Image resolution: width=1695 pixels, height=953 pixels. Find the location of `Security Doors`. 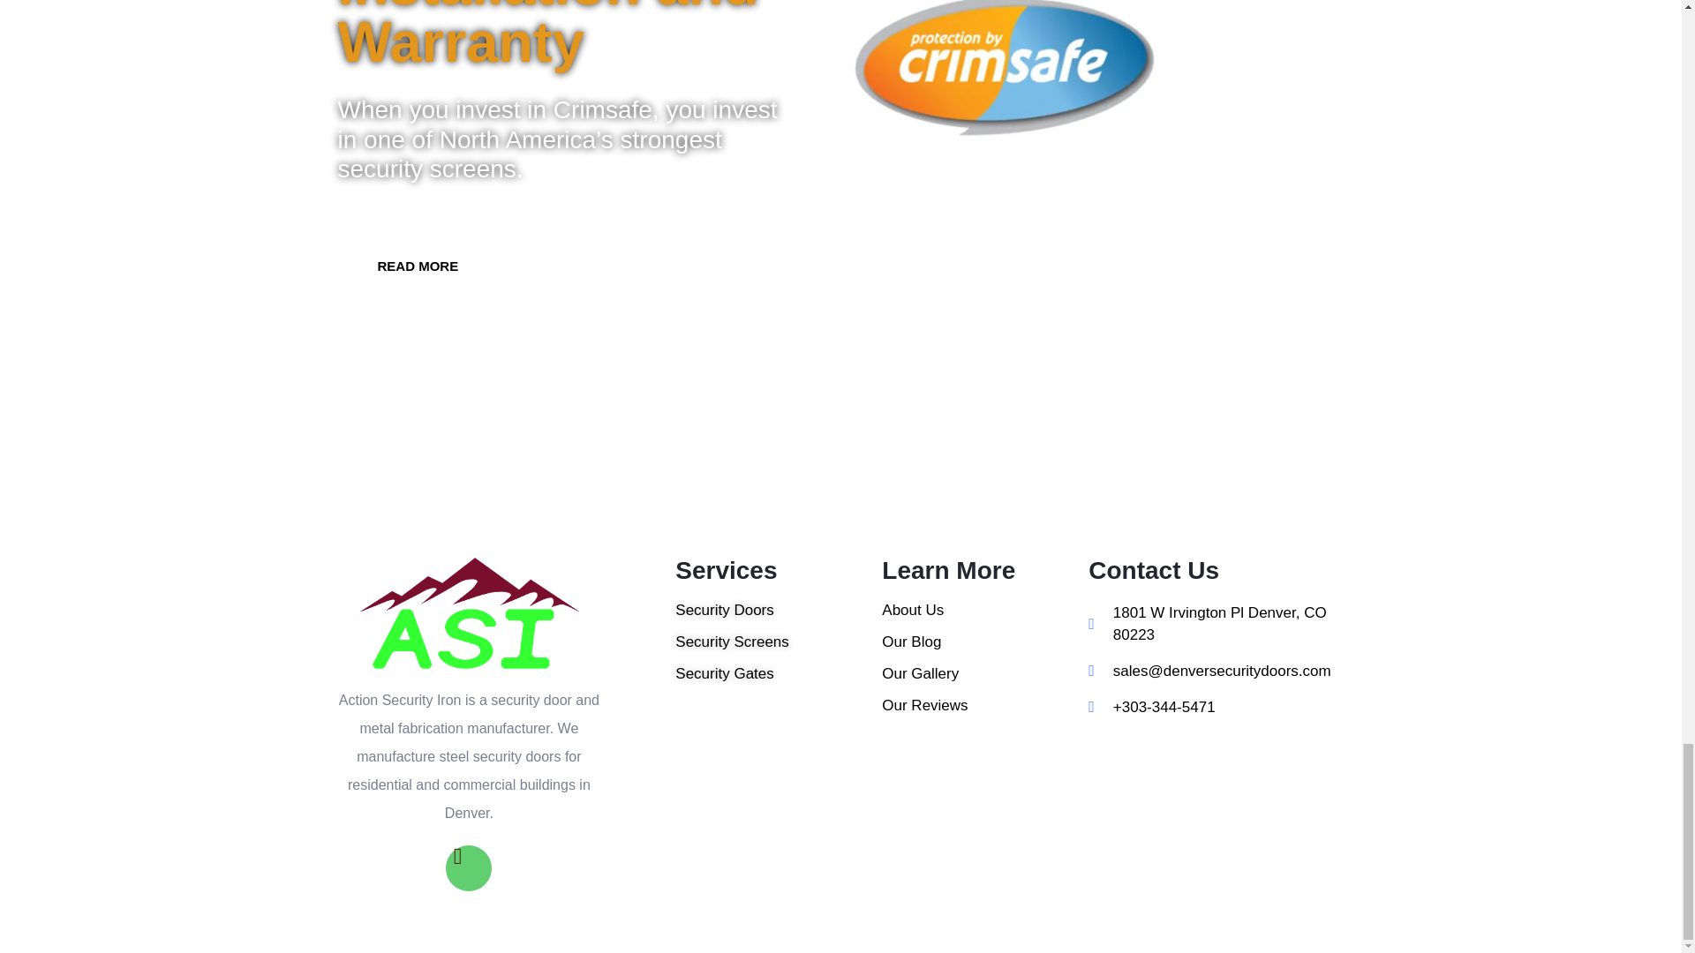

Security Doors is located at coordinates (778, 611).